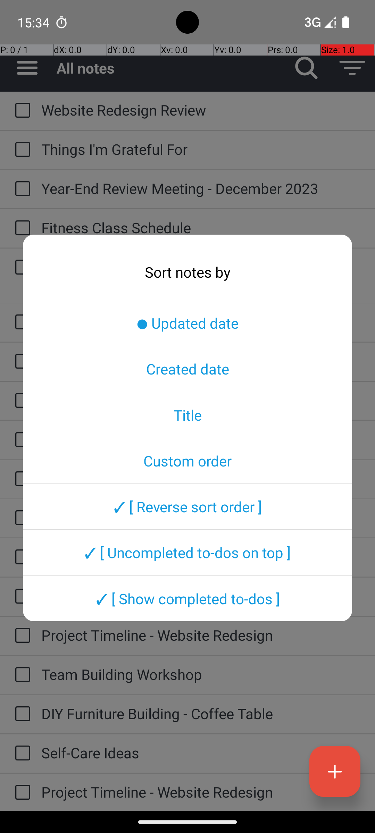 The height and width of the screenshot is (833, 375). What do you see at coordinates (21, 401) in the screenshot?
I see `to-do: Beef Stir-Fry` at bounding box center [21, 401].